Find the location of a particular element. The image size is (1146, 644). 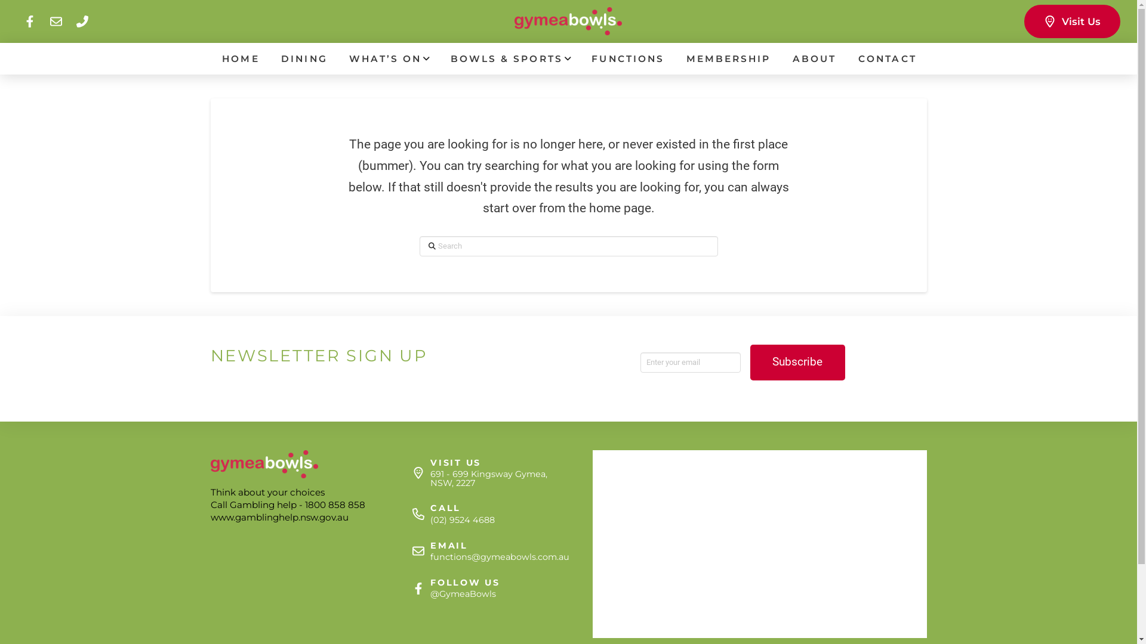

EMAIL
functions@gymeabowls.com.au is located at coordinates (487, 551).